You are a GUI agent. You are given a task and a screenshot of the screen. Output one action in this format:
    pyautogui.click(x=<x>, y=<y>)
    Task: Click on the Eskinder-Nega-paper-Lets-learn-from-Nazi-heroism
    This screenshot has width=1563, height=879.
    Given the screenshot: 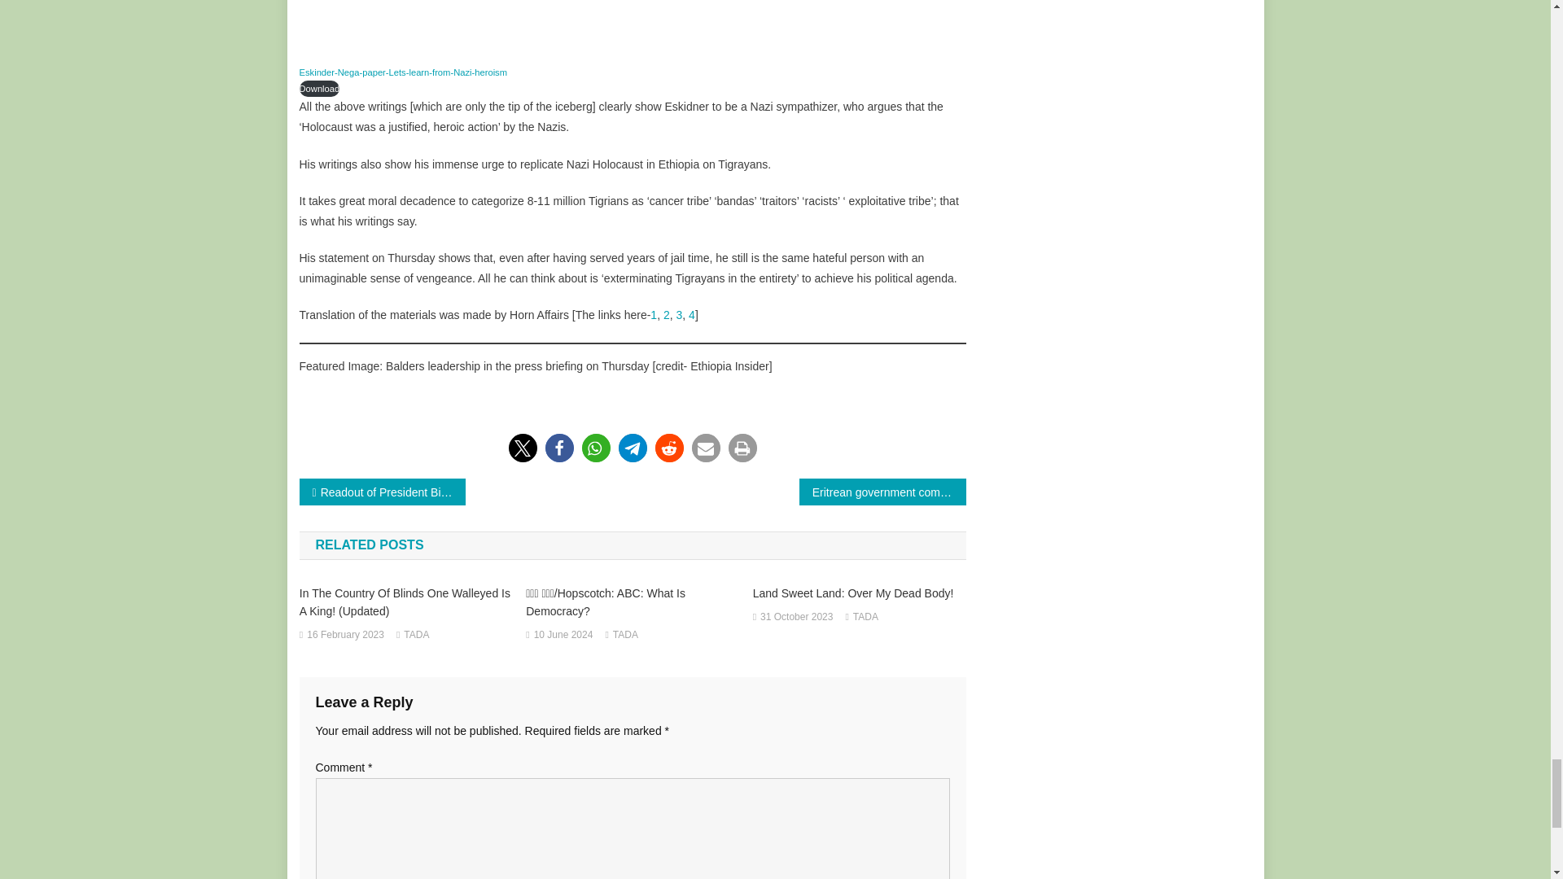 What is the action you would take?
    pyautogui.click(x=404, y=72)
    